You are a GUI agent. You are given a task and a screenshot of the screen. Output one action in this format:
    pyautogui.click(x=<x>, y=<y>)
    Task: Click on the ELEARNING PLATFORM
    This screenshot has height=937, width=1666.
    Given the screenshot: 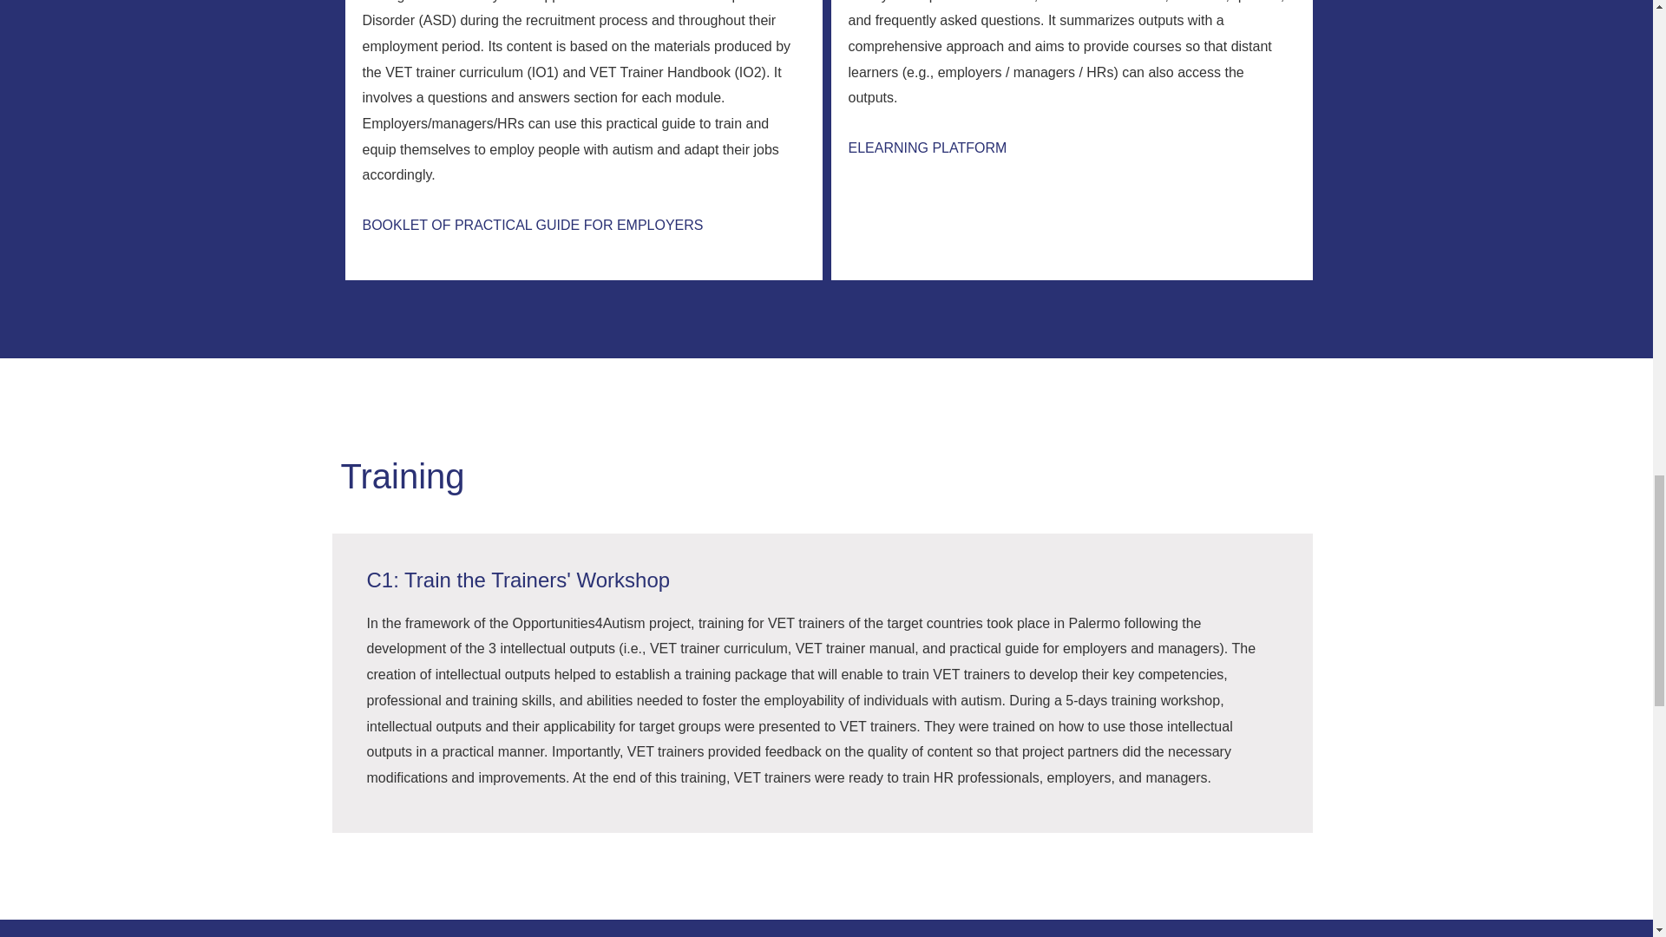 What is the action you would take?
    pyautogui.click(x=928, y=147)
    